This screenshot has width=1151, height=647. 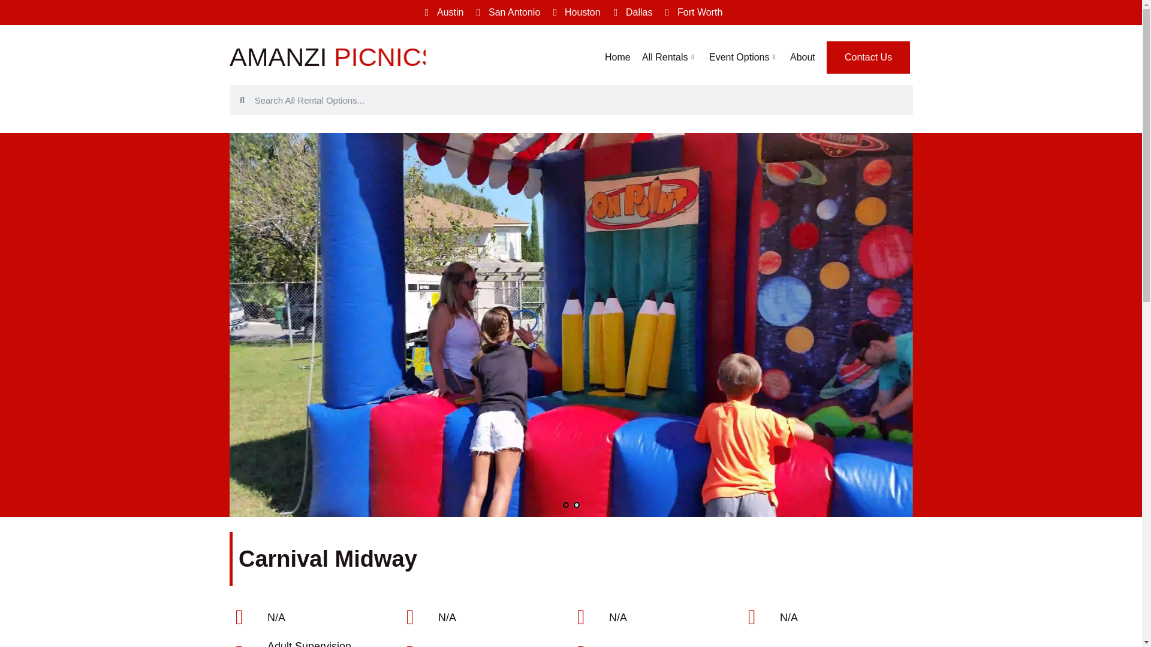 I want to click on Austin, so click(x=327, y=65).